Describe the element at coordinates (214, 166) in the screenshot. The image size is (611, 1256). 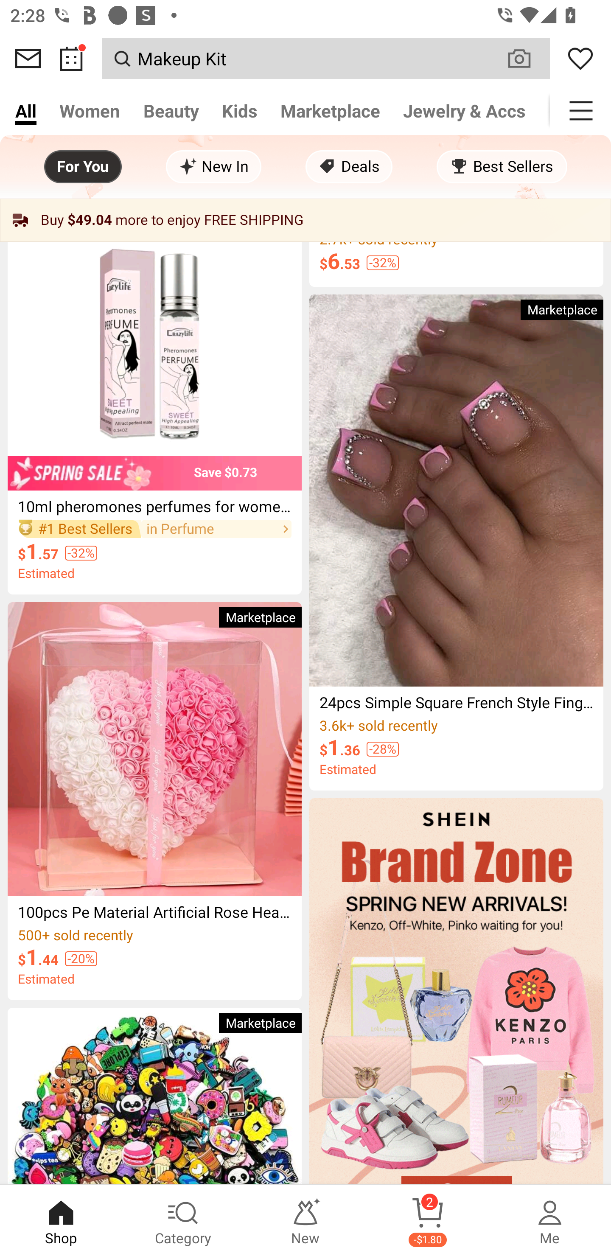
I see `New In` at that location.